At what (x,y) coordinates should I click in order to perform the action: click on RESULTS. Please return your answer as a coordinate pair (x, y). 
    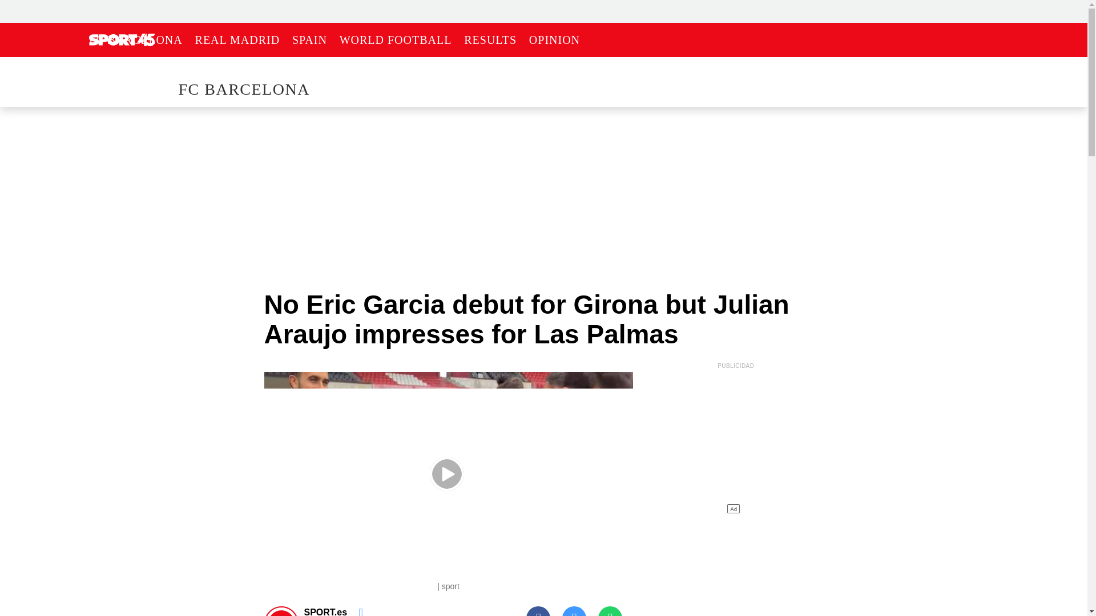
    Looking at the image, I should click on (490, 40).